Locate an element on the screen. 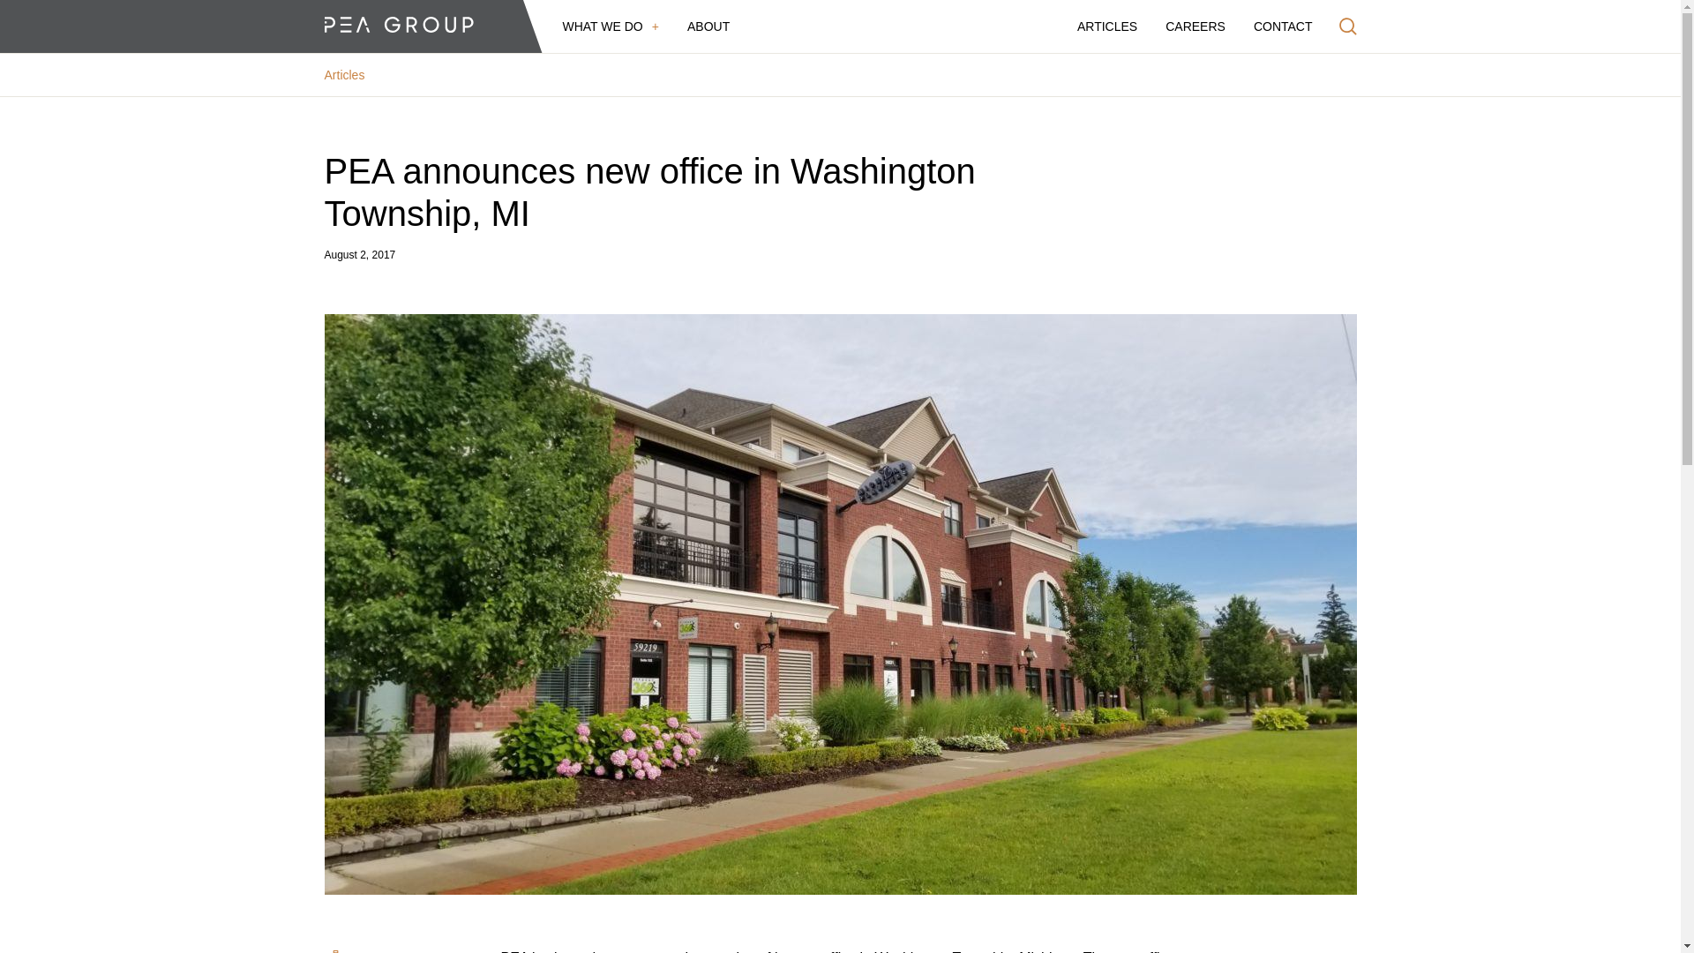 This screenshot has height=953, width=1694. ABOUT is located at coordinates (708, 26).